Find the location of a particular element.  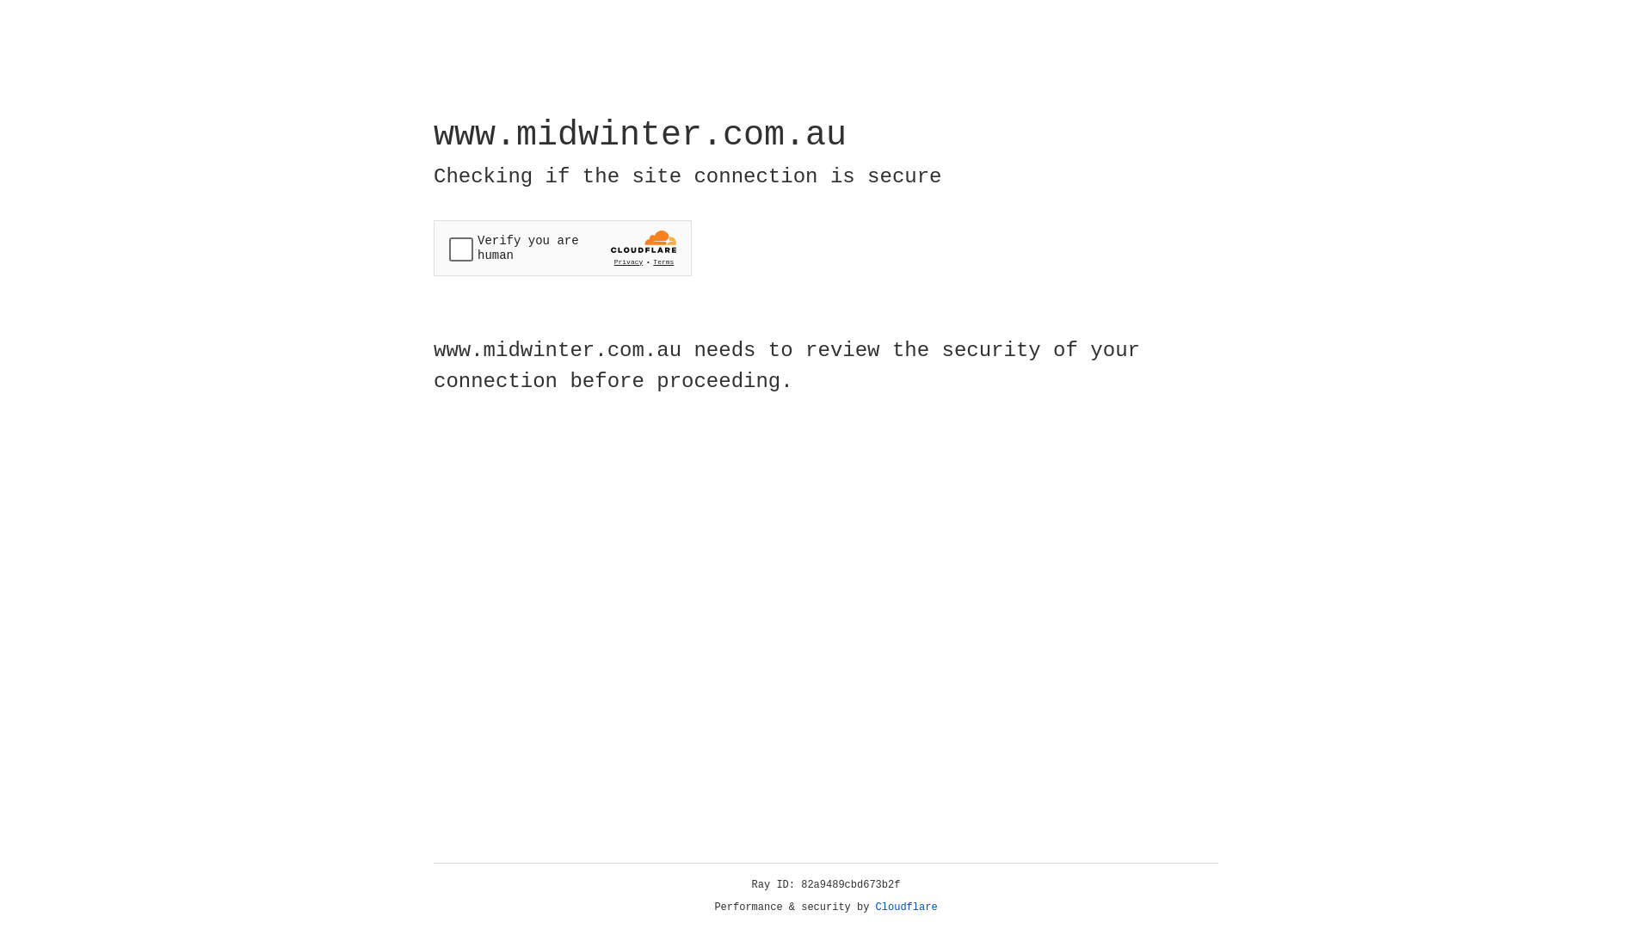

Cloudflare is located at coordinates (907, 907).